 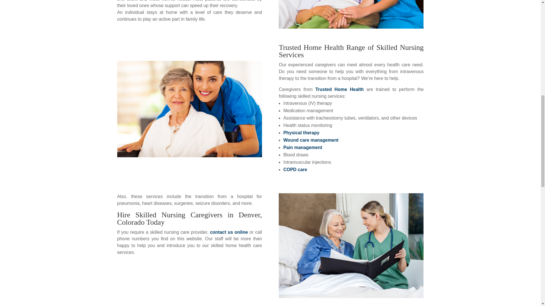 I want to click on Trusted Home Health, so click(x=339, y=89).